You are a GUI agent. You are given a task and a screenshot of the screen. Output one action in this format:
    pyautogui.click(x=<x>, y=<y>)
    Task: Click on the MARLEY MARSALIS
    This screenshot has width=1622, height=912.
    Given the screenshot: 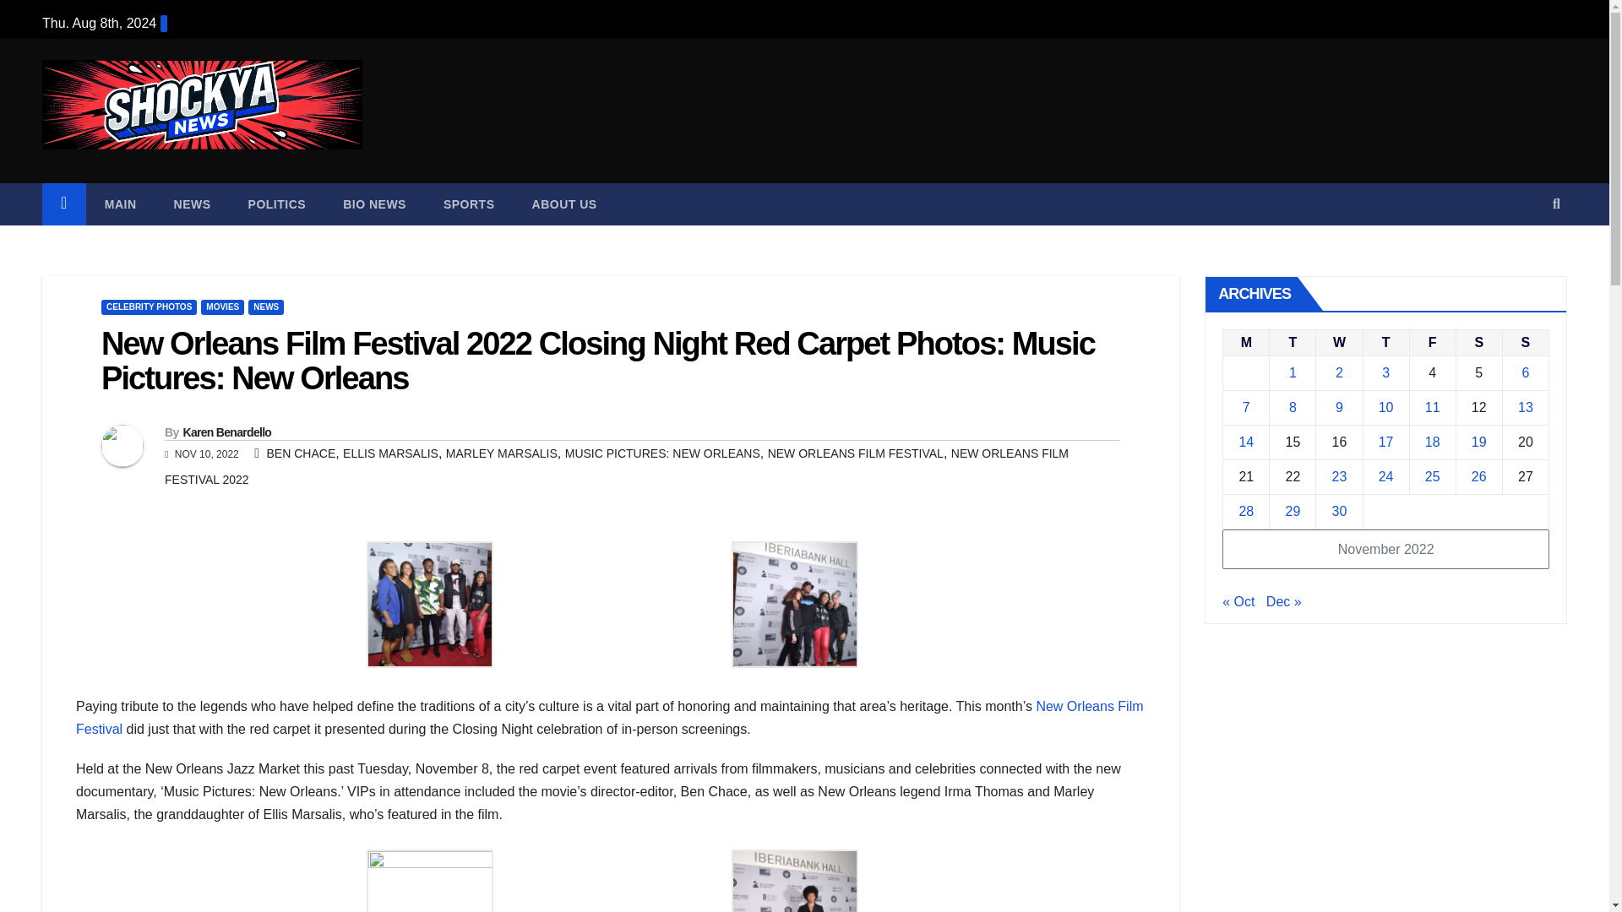 What is the action you would take?
    pyautogui.click(x=502, y=453)
    